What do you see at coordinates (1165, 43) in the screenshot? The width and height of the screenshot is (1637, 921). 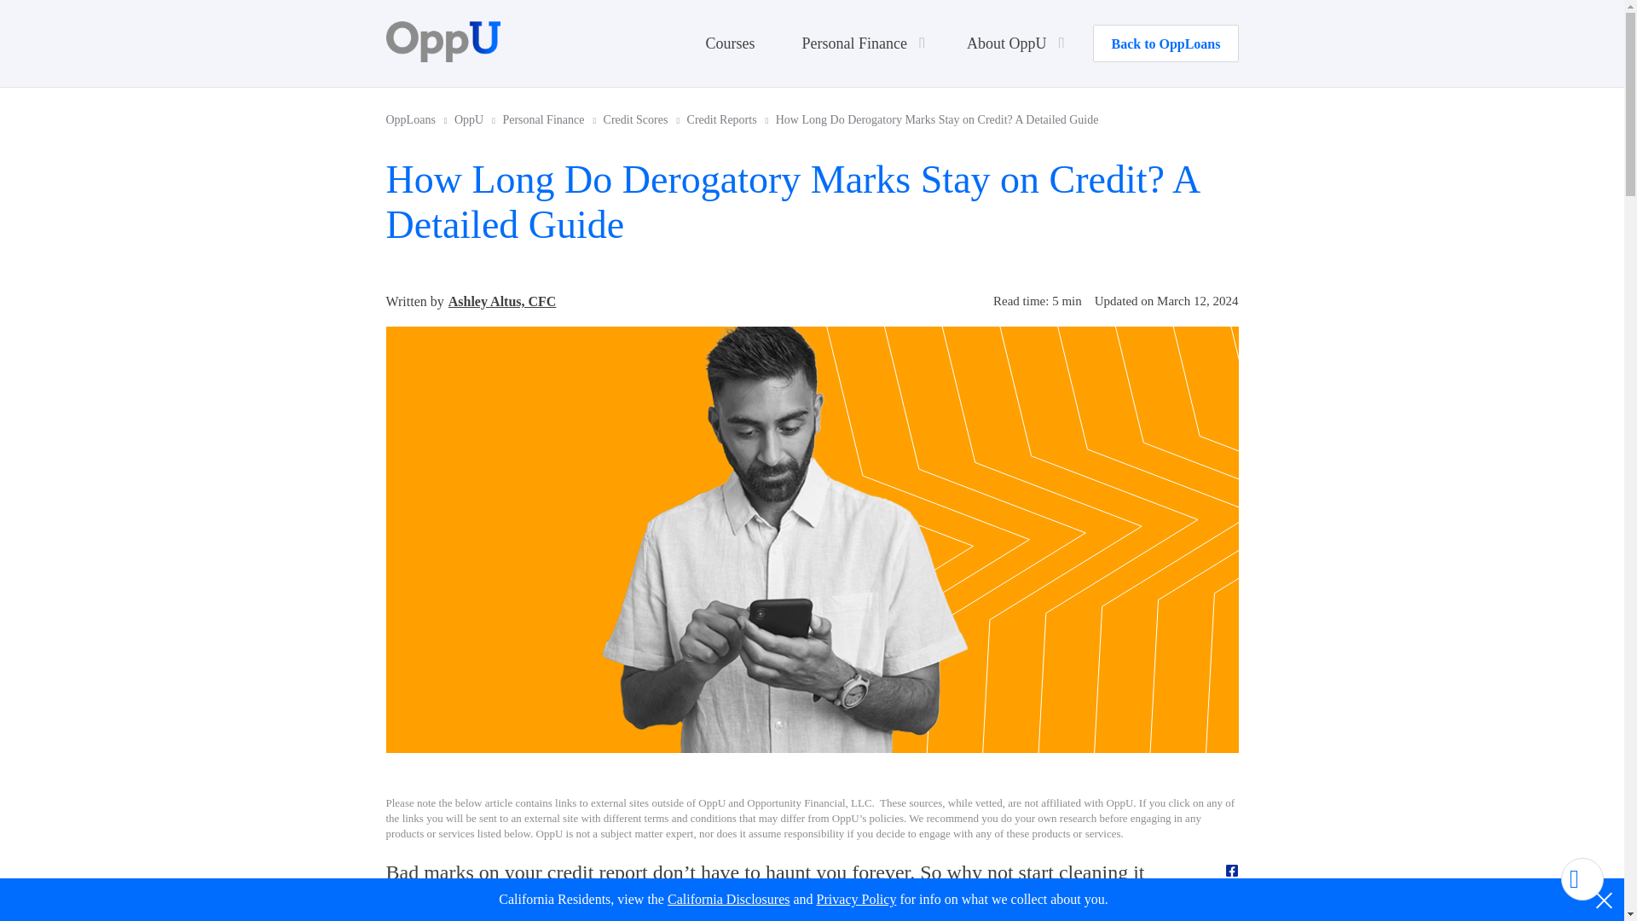 I see `Back to OppLoans` at bounding box center [1165, 43].